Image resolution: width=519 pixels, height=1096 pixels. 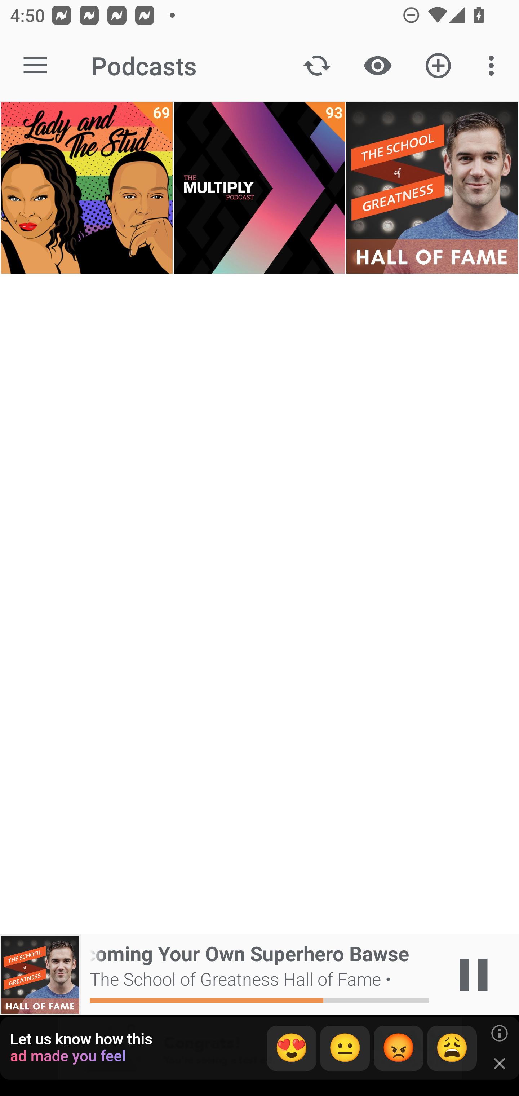 I want to click on Play / Pause, so click(x=474, y=975).